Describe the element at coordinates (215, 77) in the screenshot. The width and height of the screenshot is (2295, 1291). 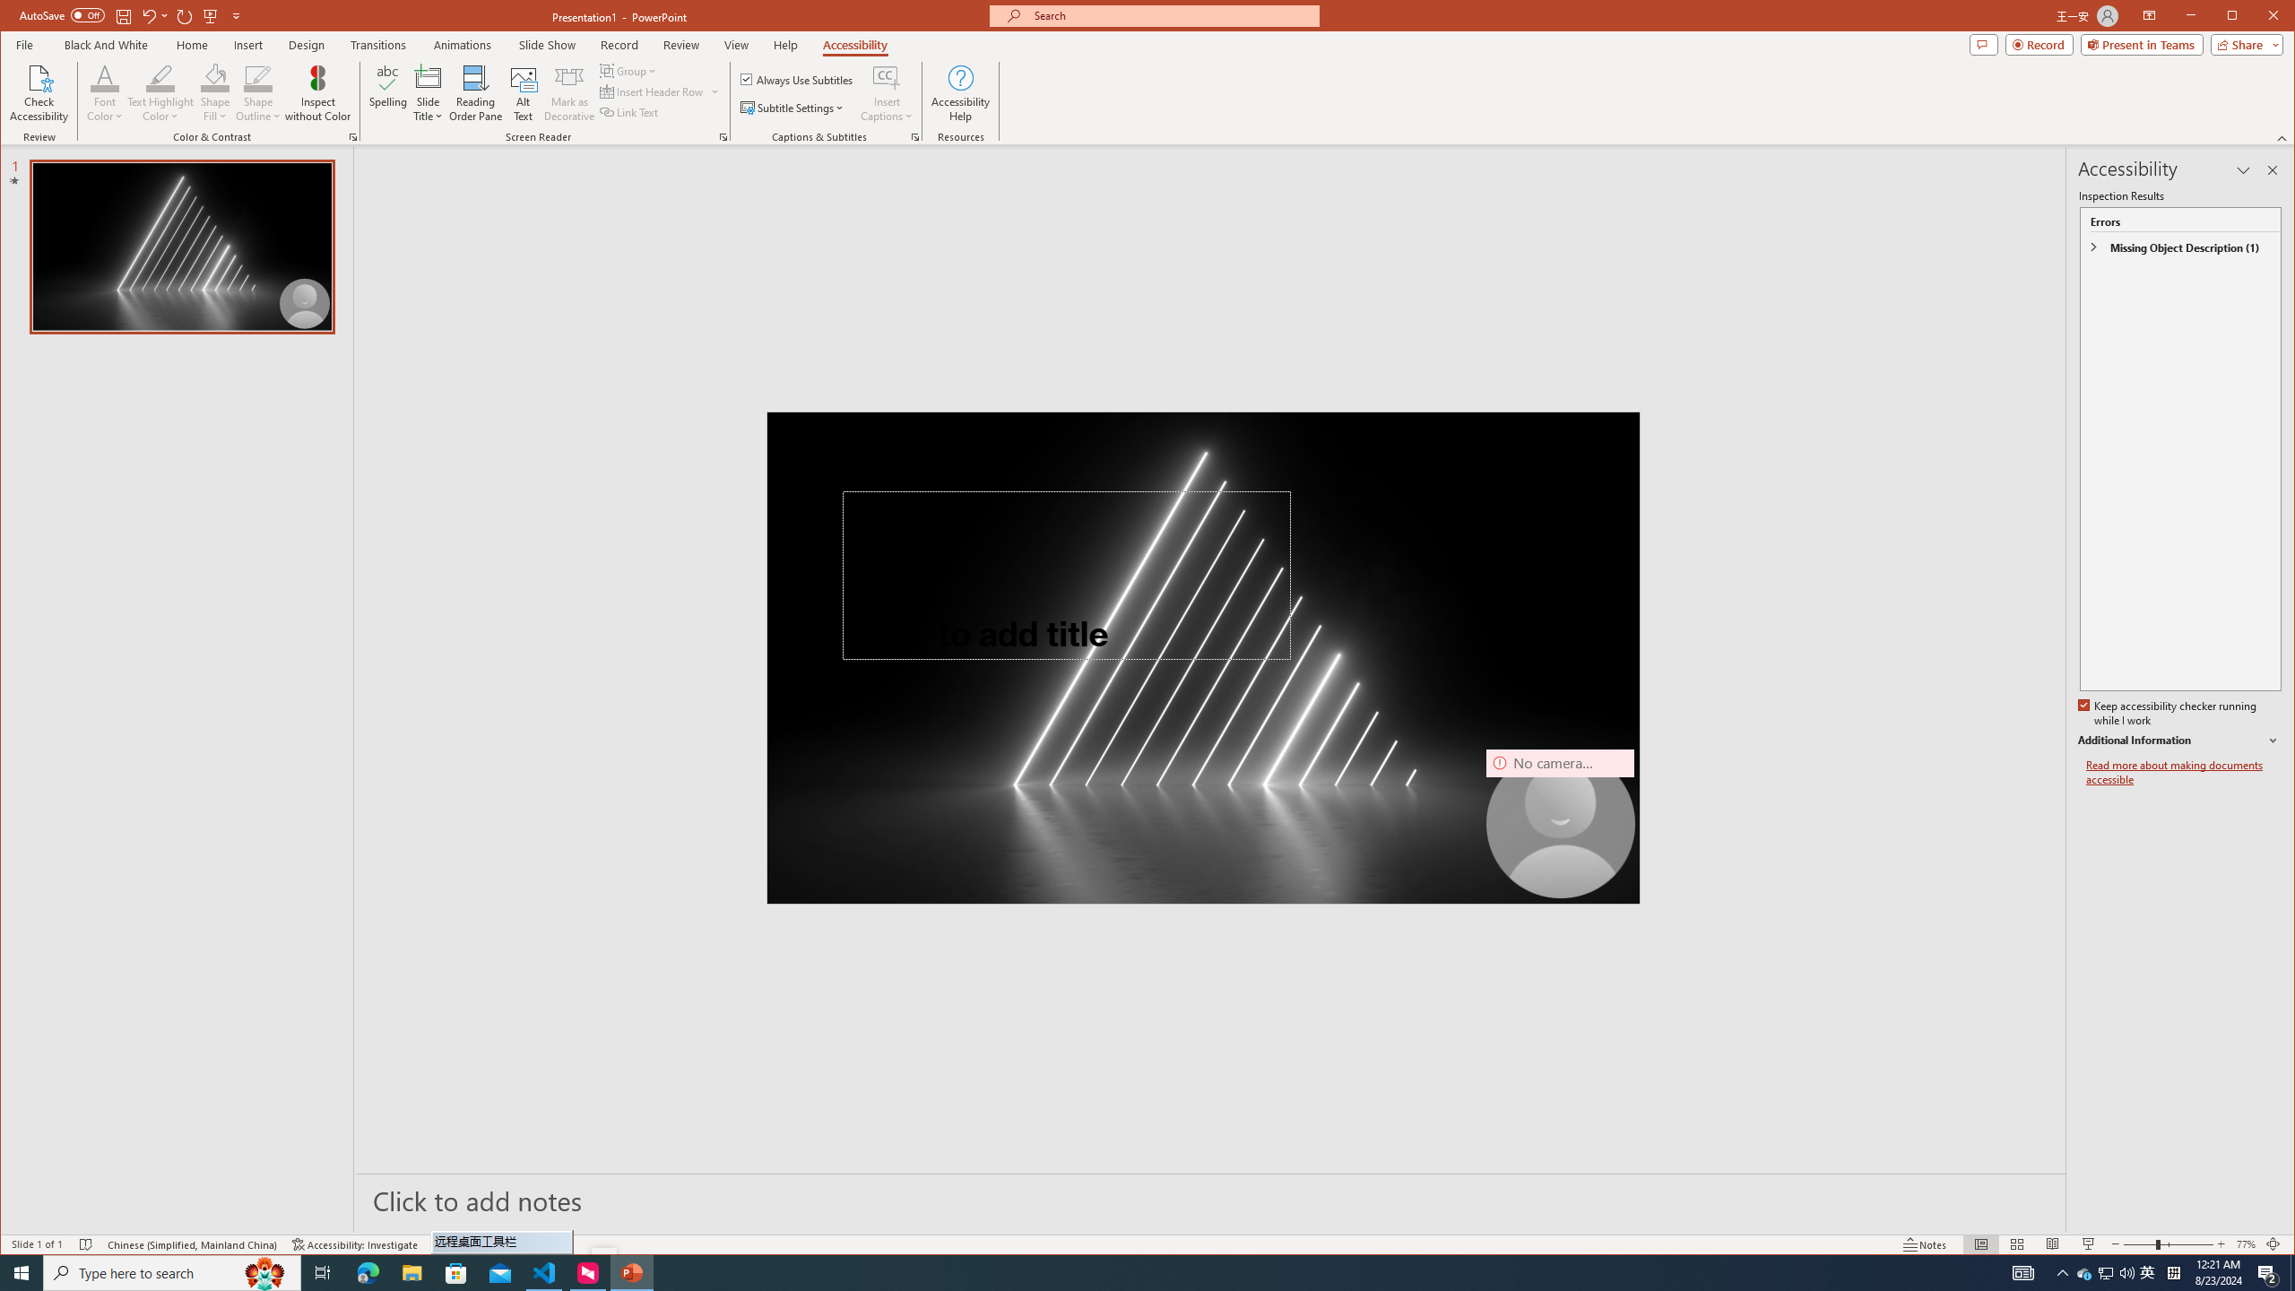
I see `Shape Fill Orange, Accent 2` at that location.